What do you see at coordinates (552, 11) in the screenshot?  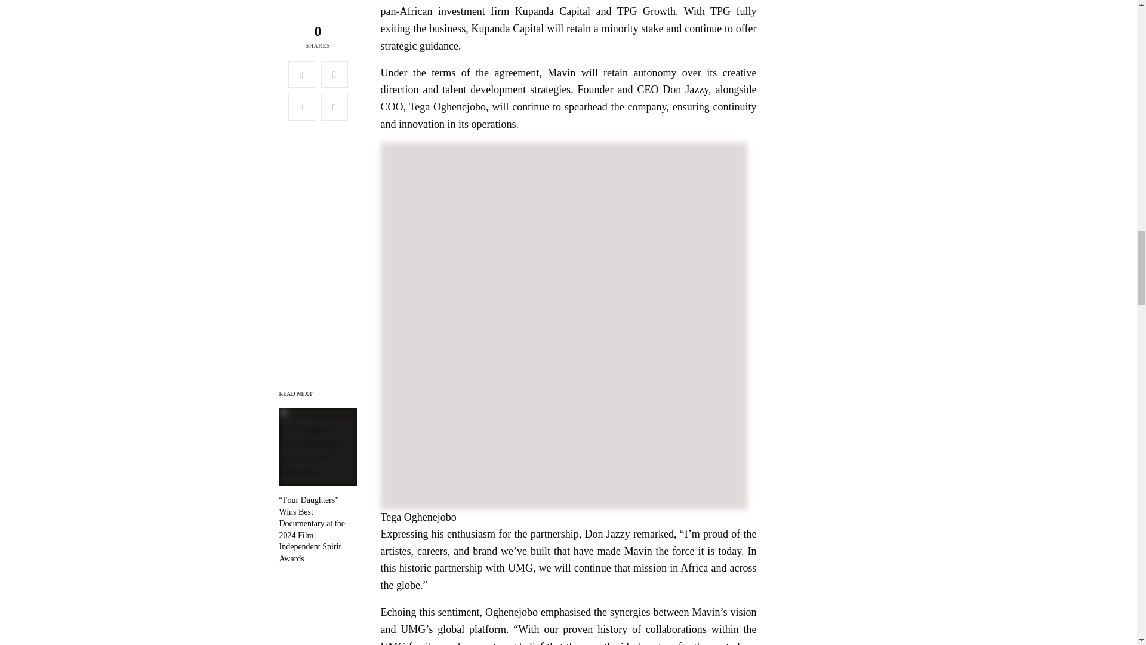 I see `Kupanda Capital` at bounding box center [552, 11].